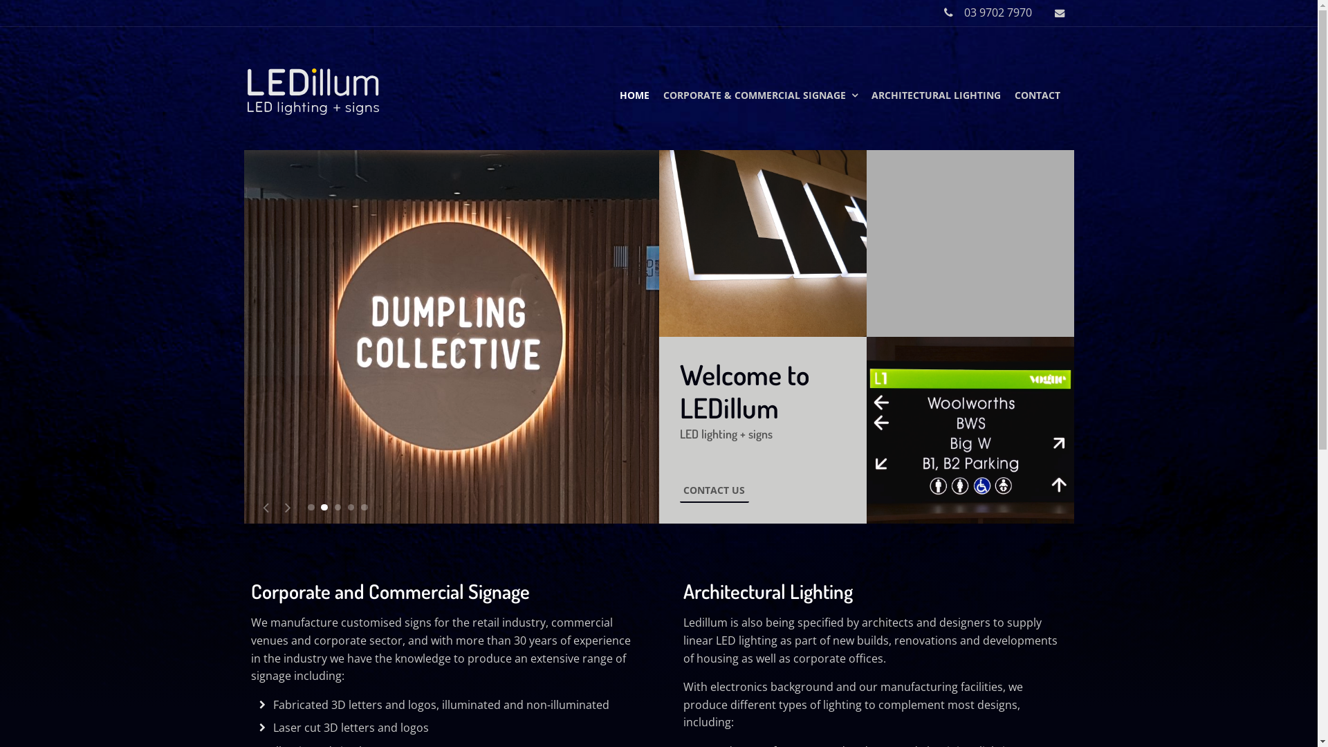 The height and width of the screenshot is (747, 1328). I want to click on CONTACT US, so click(714, 492).